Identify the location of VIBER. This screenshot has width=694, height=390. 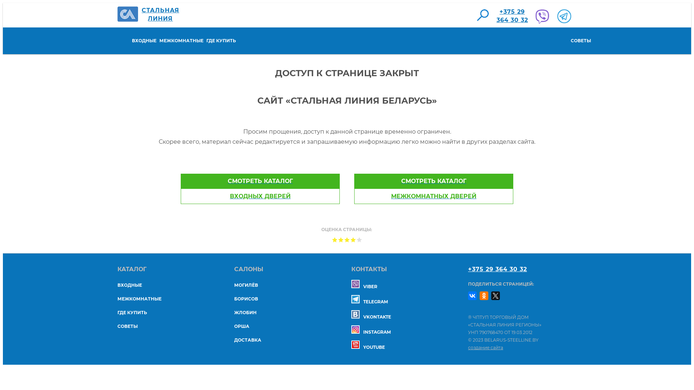
(364, 287).